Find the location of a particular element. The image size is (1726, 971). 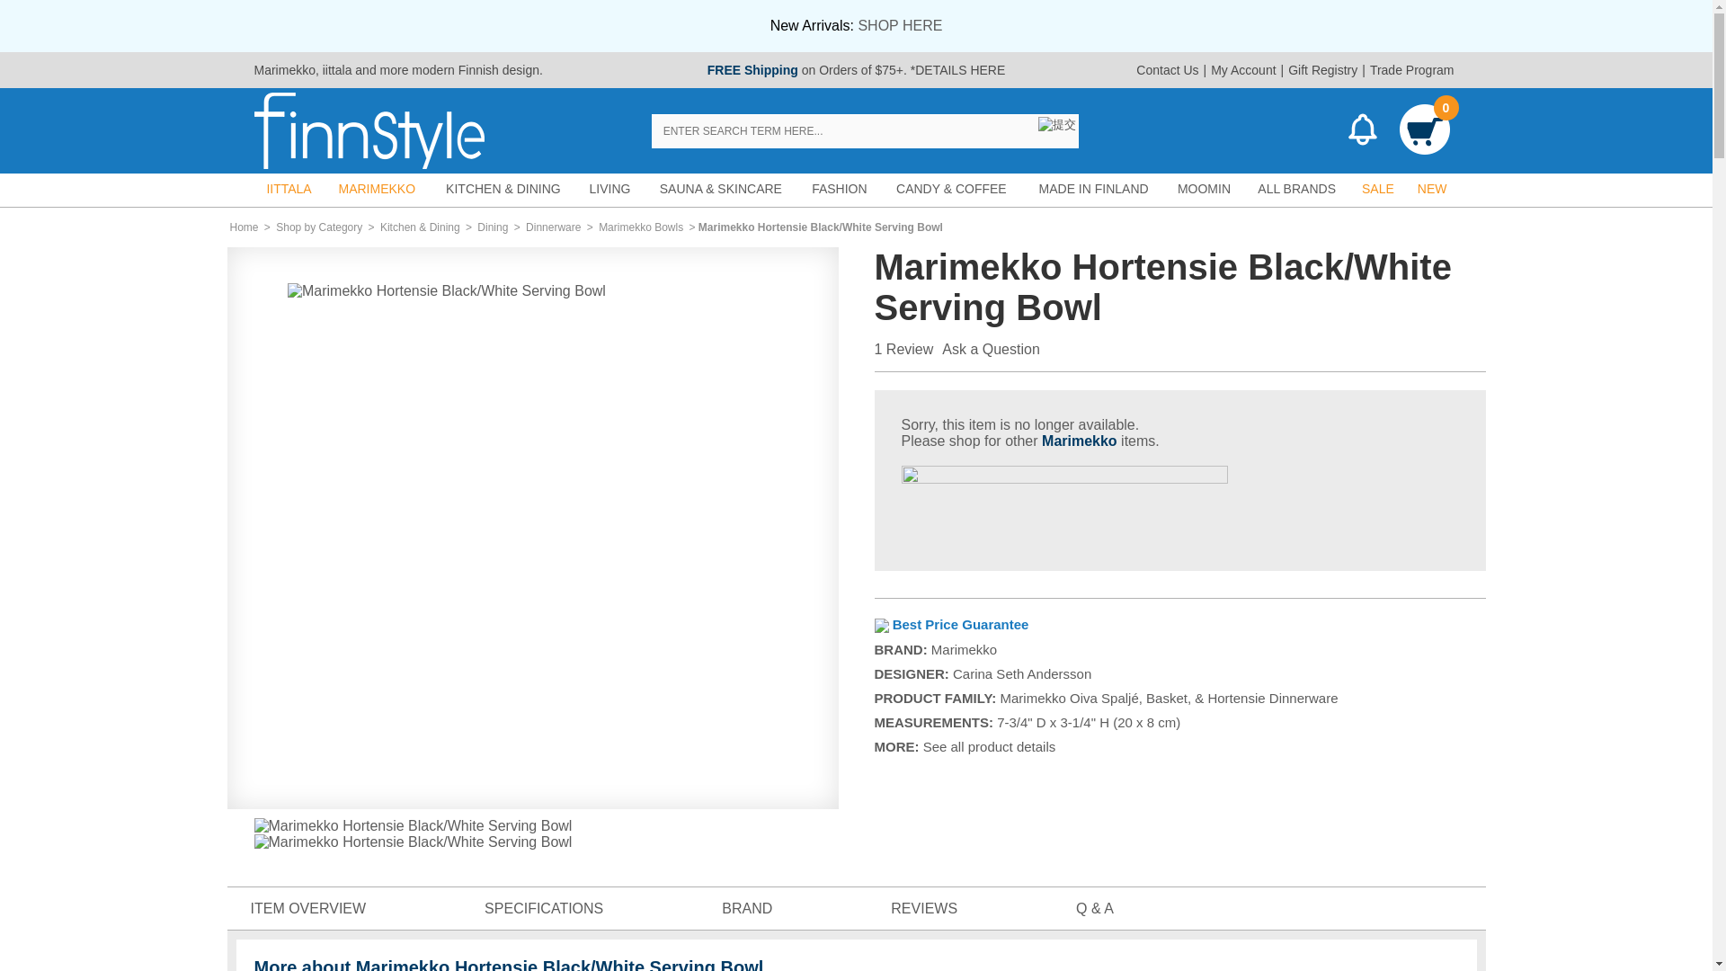

Gift Registry is located at coordinates (1322, 70).